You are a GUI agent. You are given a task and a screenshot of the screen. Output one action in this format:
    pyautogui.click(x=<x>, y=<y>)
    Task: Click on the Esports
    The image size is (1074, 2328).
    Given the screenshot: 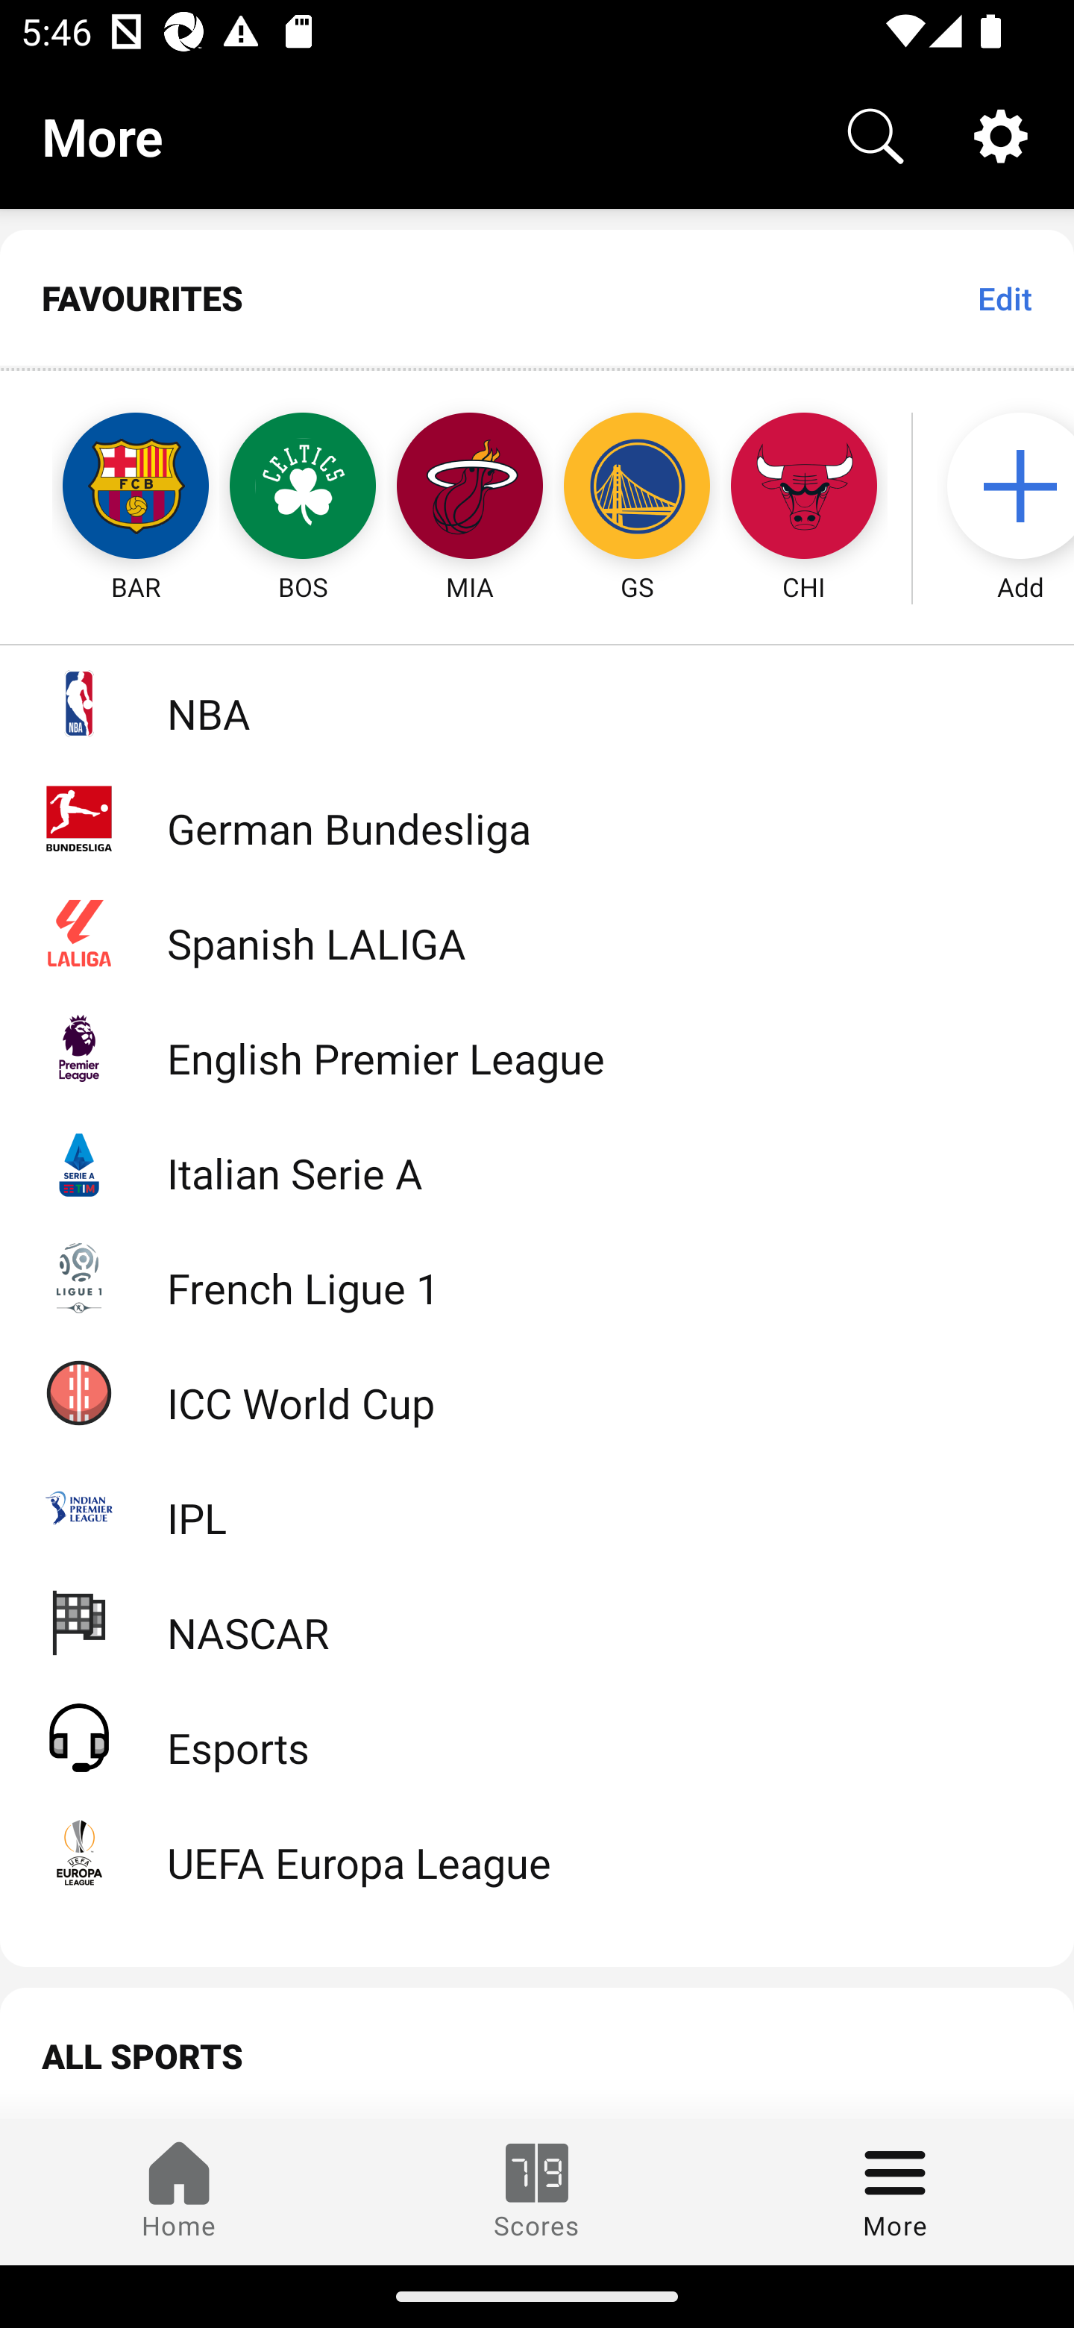 What is the action you would take?
    pyautogui.click(x=537, y=1736)
    